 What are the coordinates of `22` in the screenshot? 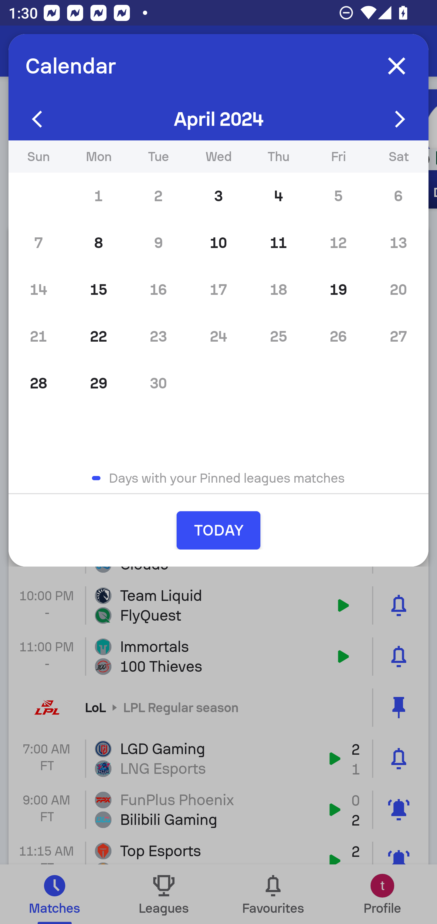 It's located at (98, 336).